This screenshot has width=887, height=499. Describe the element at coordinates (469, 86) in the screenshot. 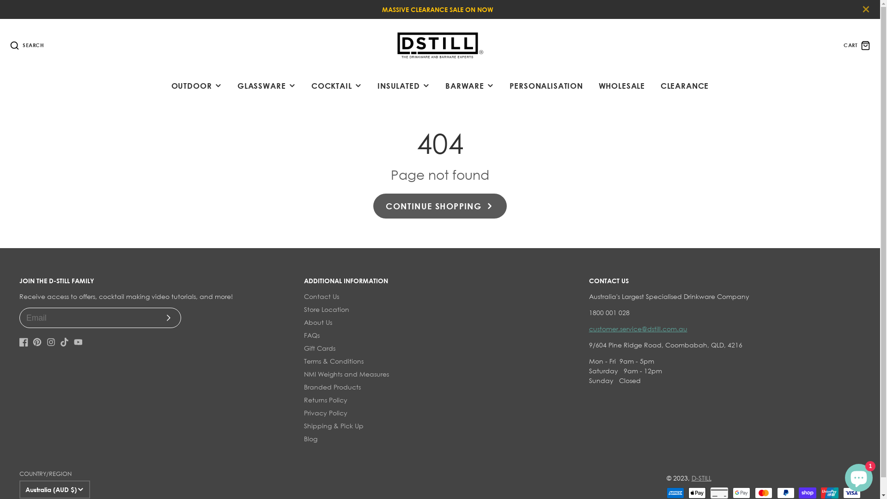

I see `BARWARE` at that location.